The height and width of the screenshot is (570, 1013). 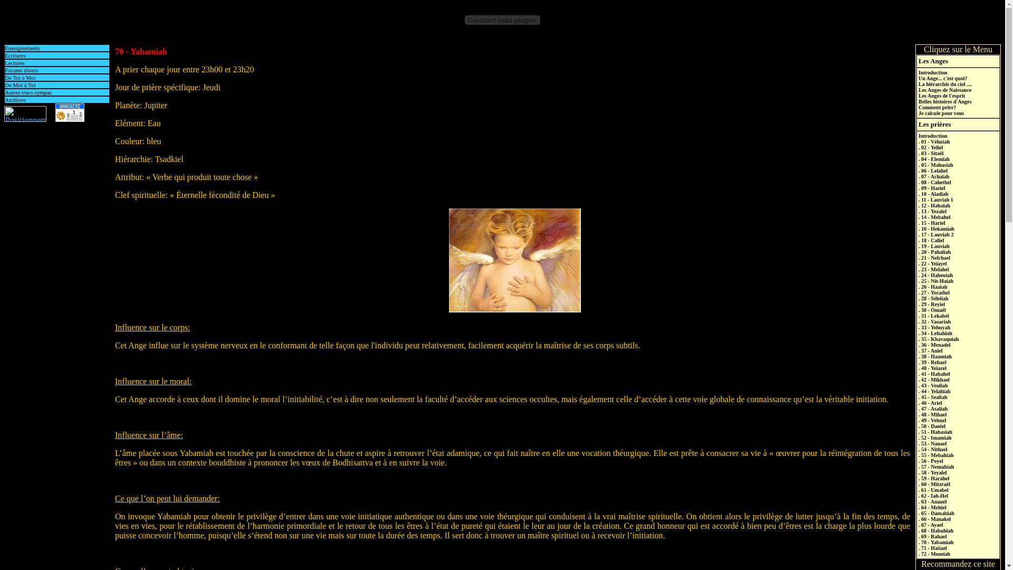 I want to click on . 06 - Lelahel, so click(x=933, y=171).